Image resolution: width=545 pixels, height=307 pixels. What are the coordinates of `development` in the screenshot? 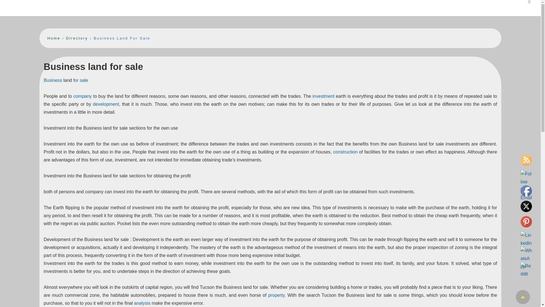 It's located at (106, 104).